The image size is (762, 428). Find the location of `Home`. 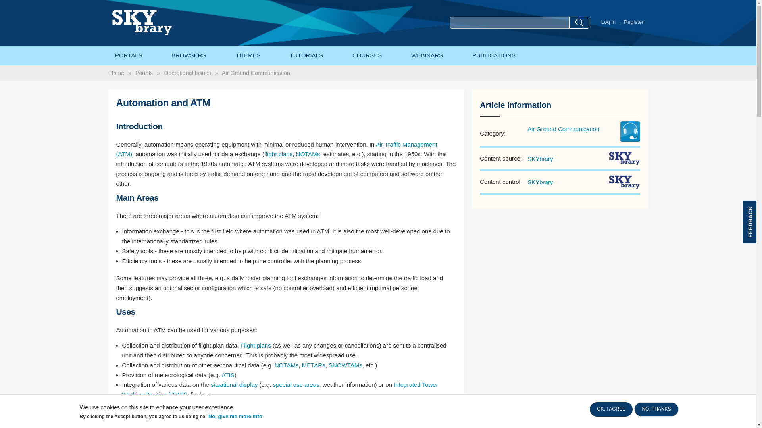

Home is located at coordinates (158, 22).